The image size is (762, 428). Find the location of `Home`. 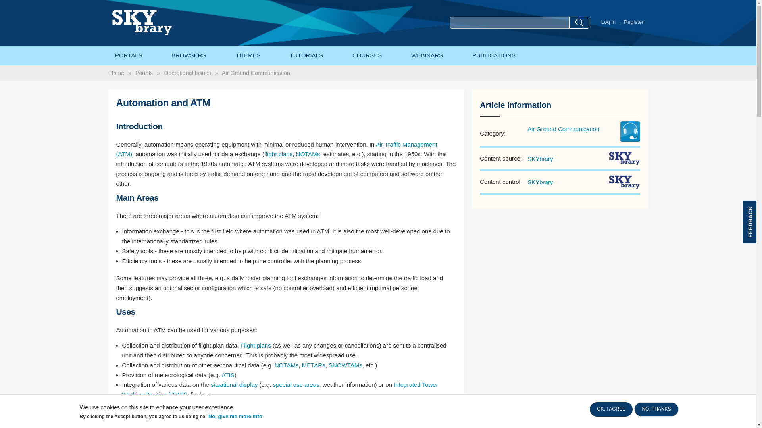

Home is located at coordinates (158, 22).